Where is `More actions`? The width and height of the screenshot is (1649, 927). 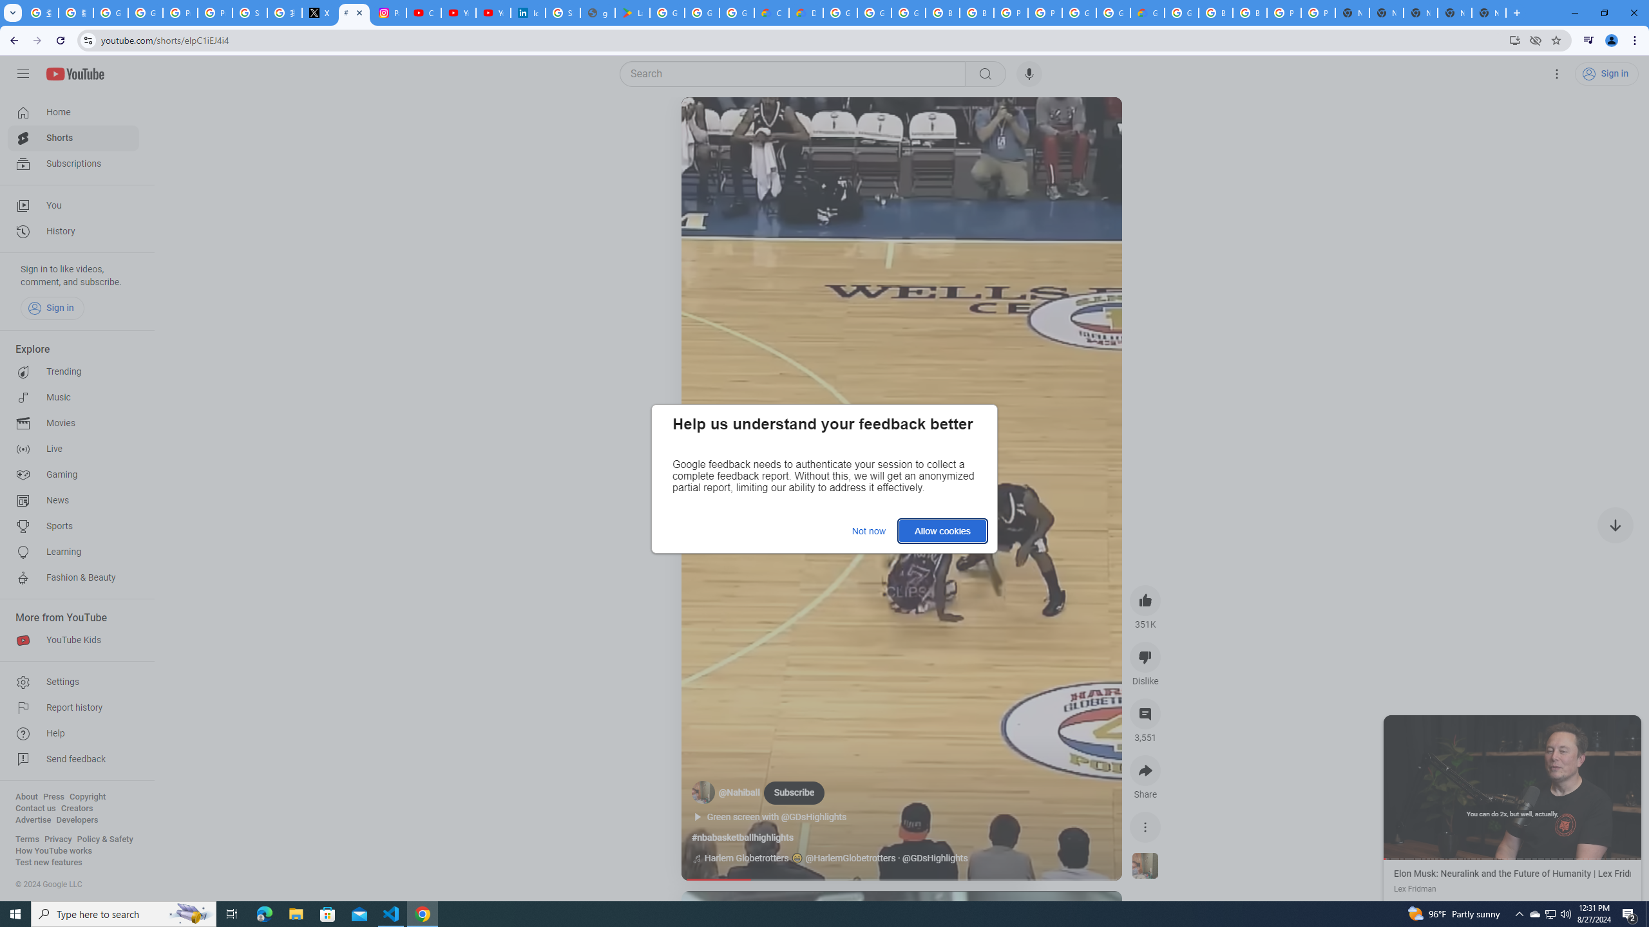 More actions is located at coordinates (1145, 827).